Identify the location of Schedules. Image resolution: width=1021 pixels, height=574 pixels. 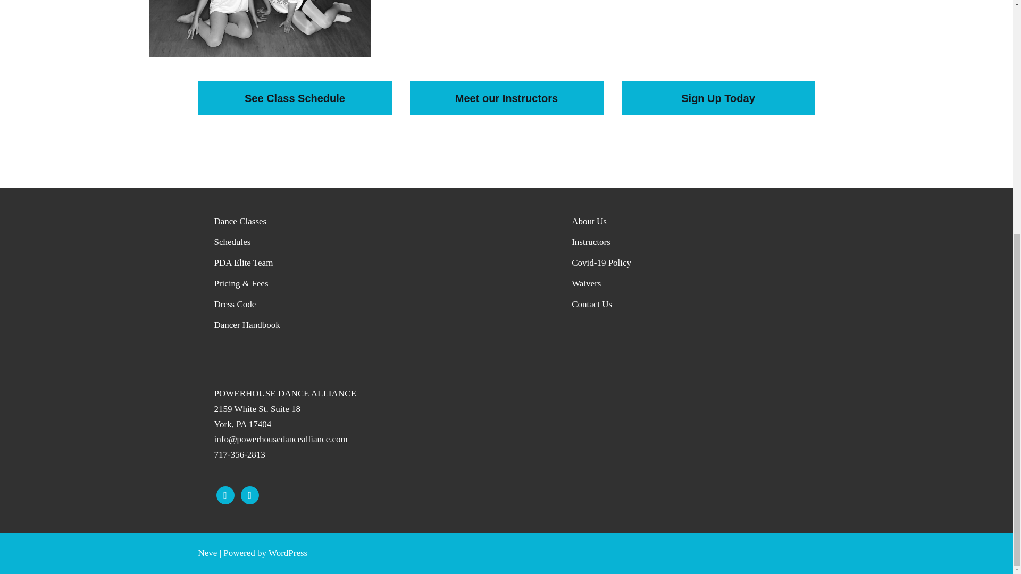
(232, 242).